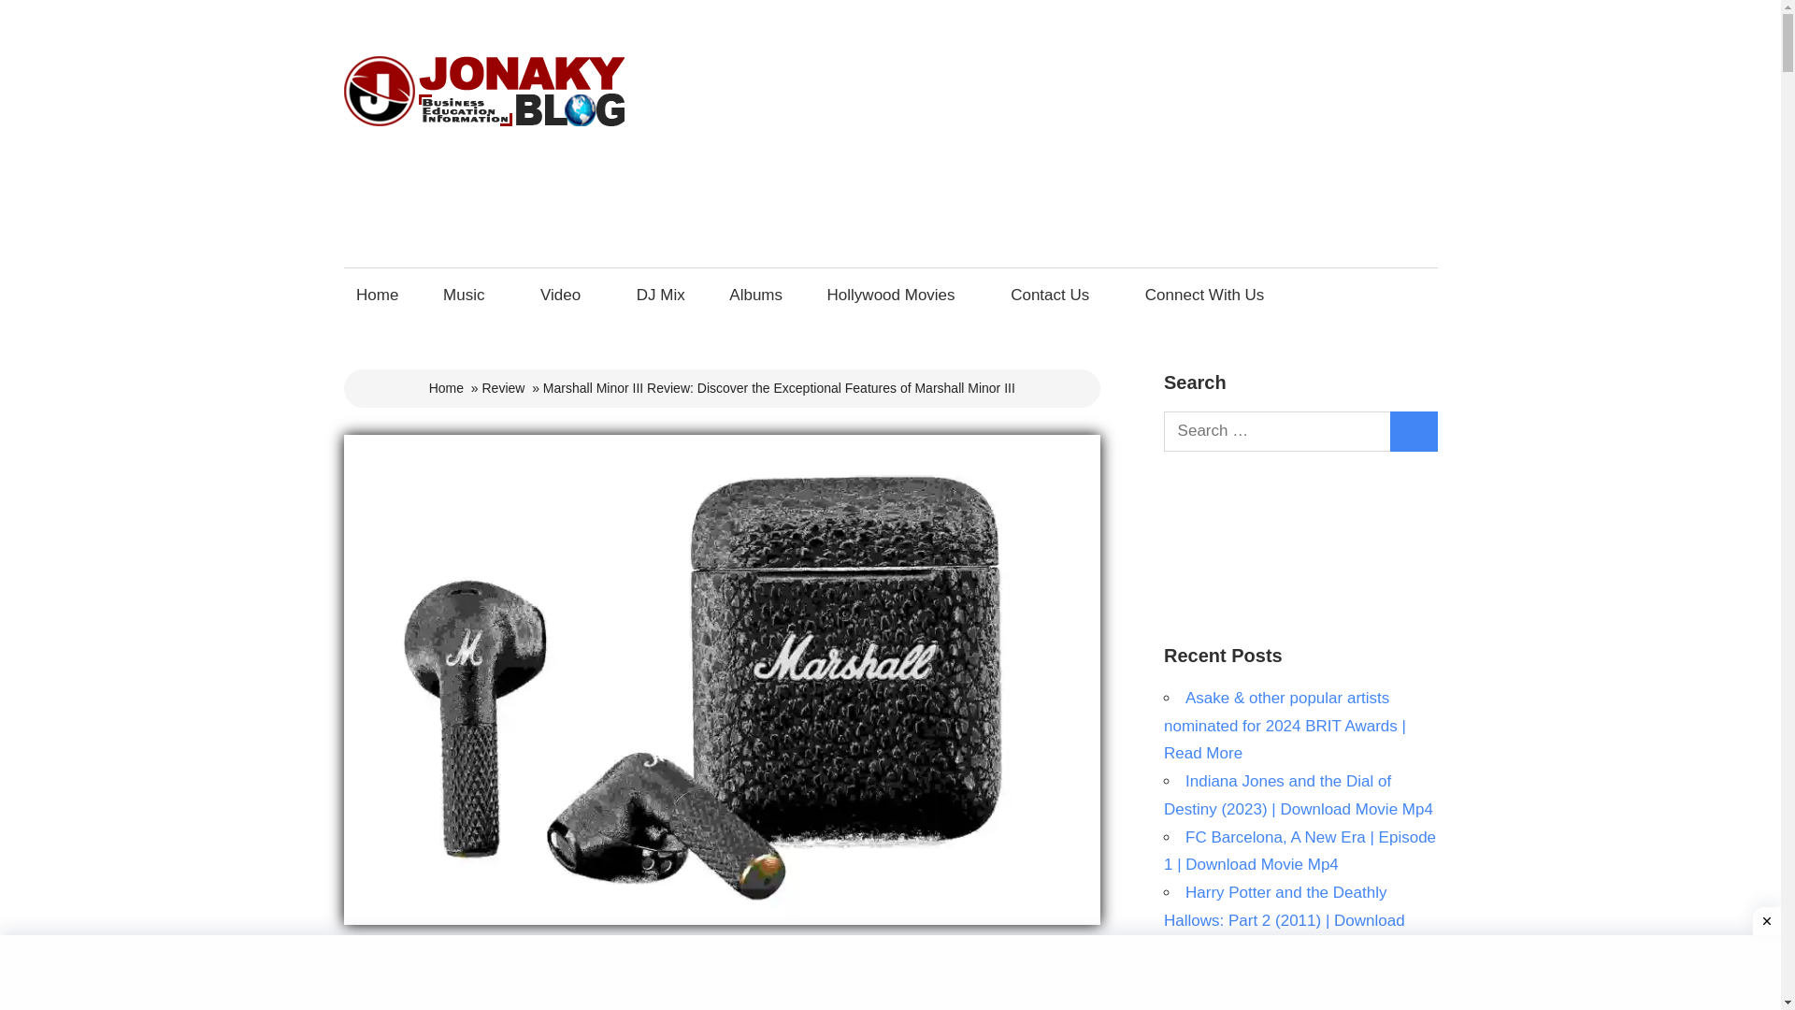 The image size is (1795, 1010). I want to click on Review, so click(502, 388).